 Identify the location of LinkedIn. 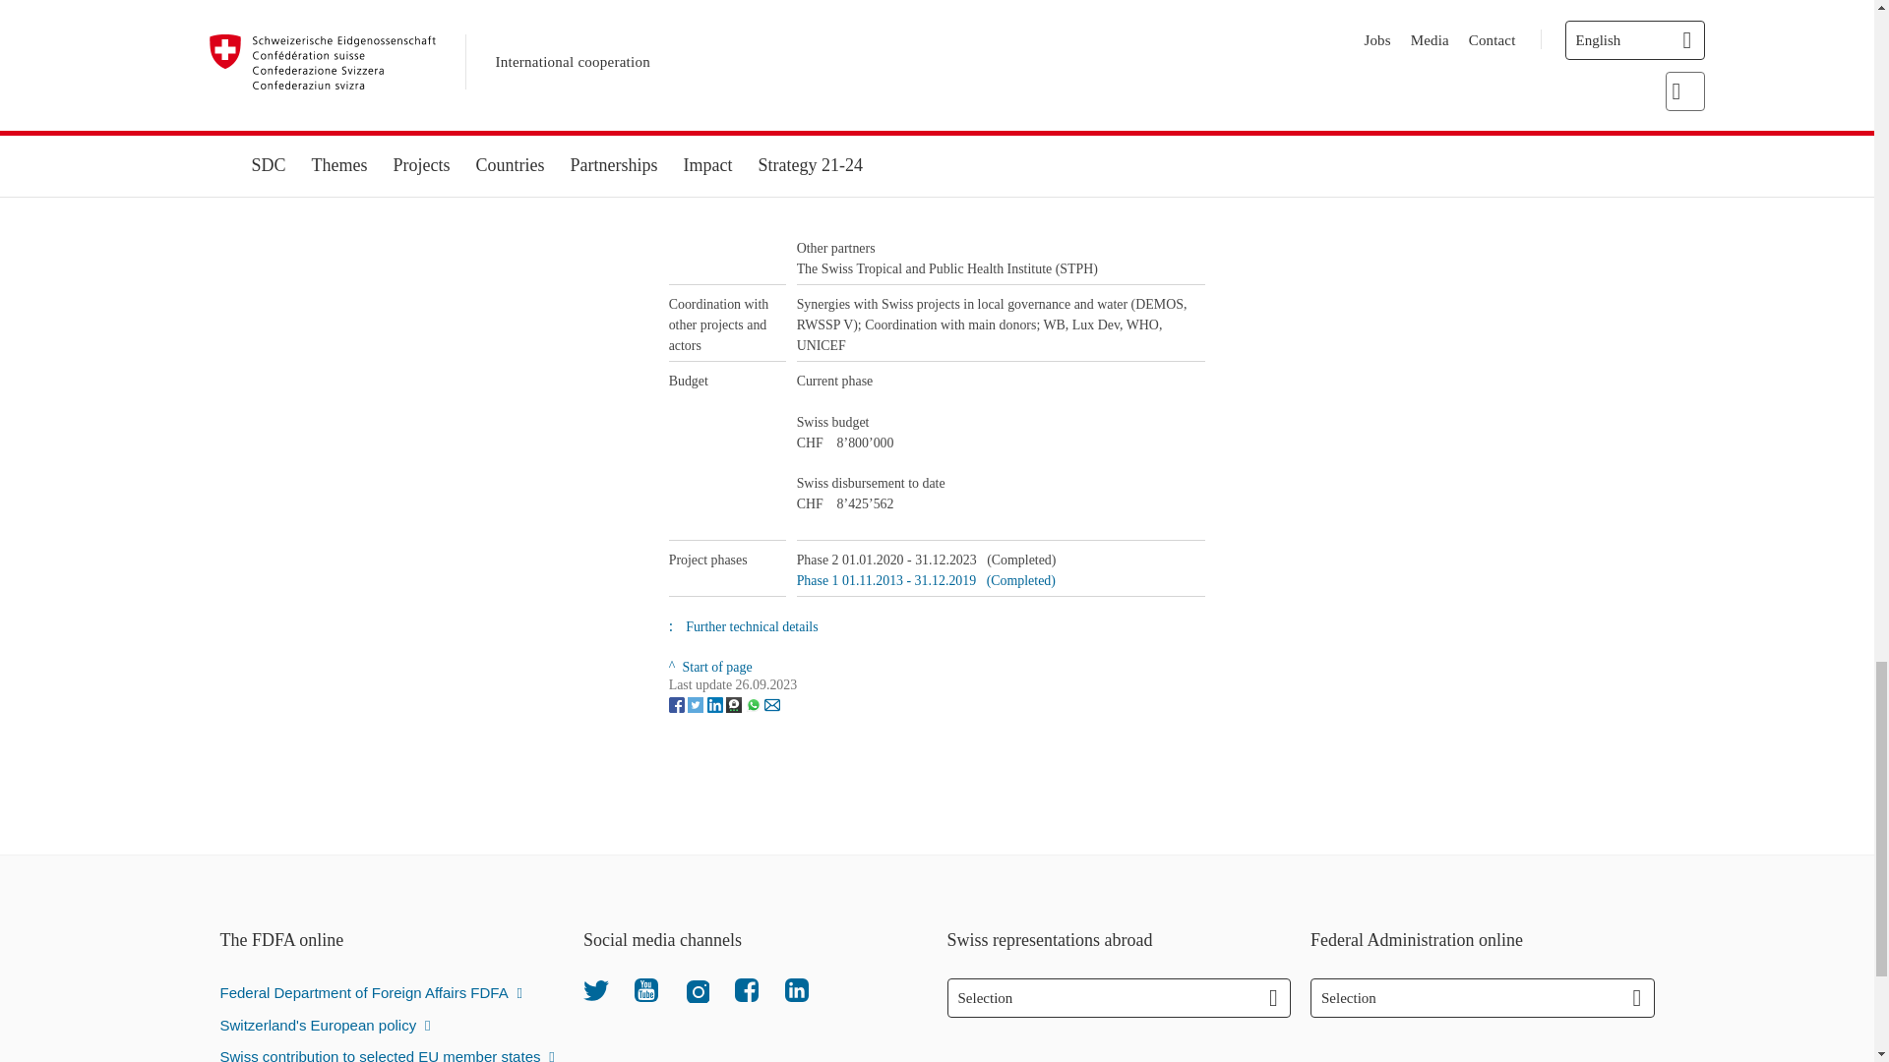
(797, 989).